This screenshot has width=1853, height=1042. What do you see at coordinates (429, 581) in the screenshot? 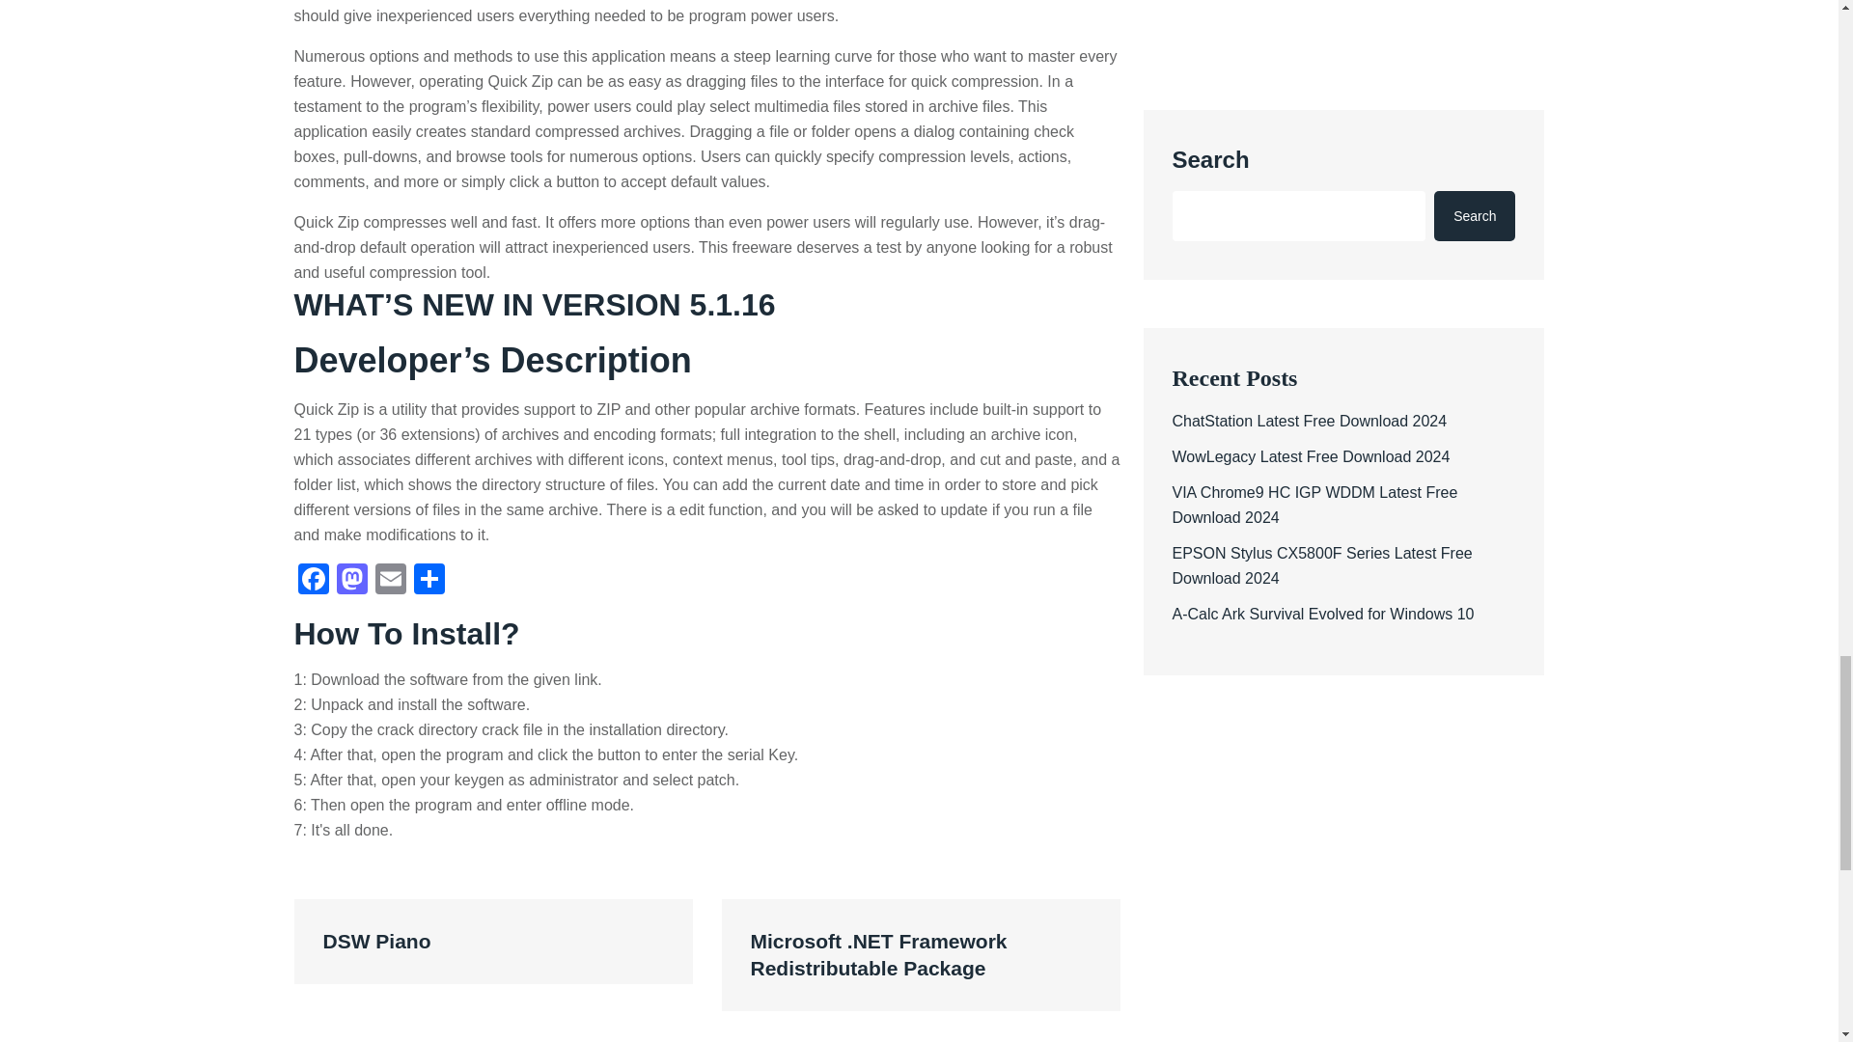
I see `Share` at bounding box center [429, 581].